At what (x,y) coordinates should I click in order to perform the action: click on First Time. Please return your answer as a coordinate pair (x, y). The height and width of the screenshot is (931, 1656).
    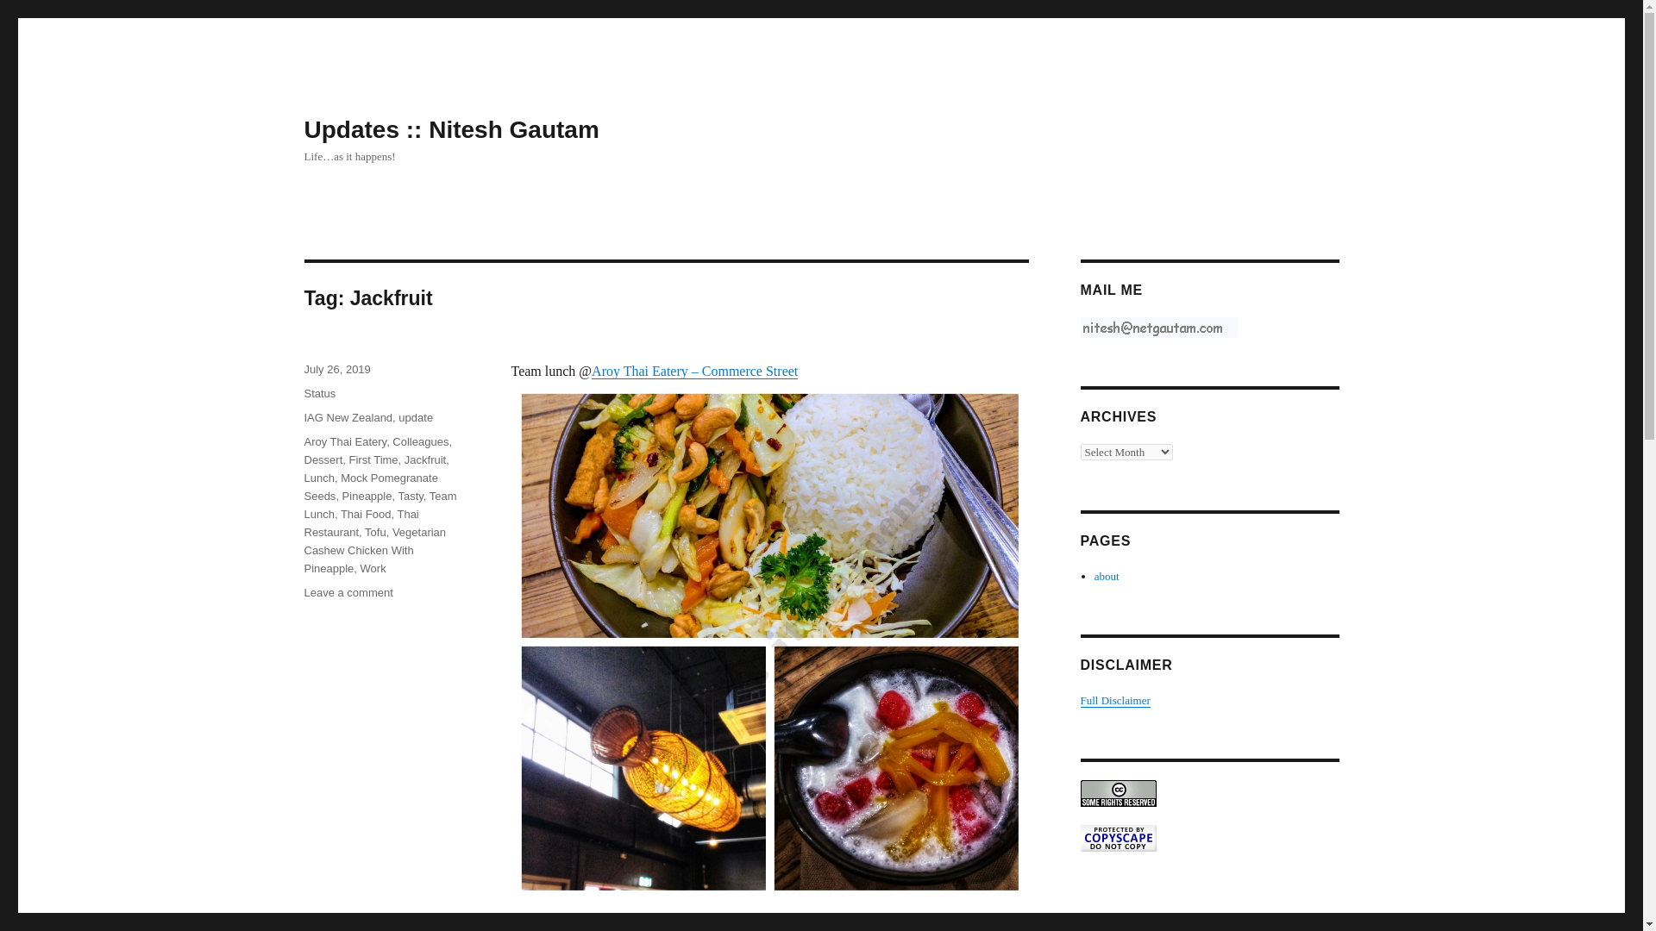
    Looking at the image, I should click on (374, 459).